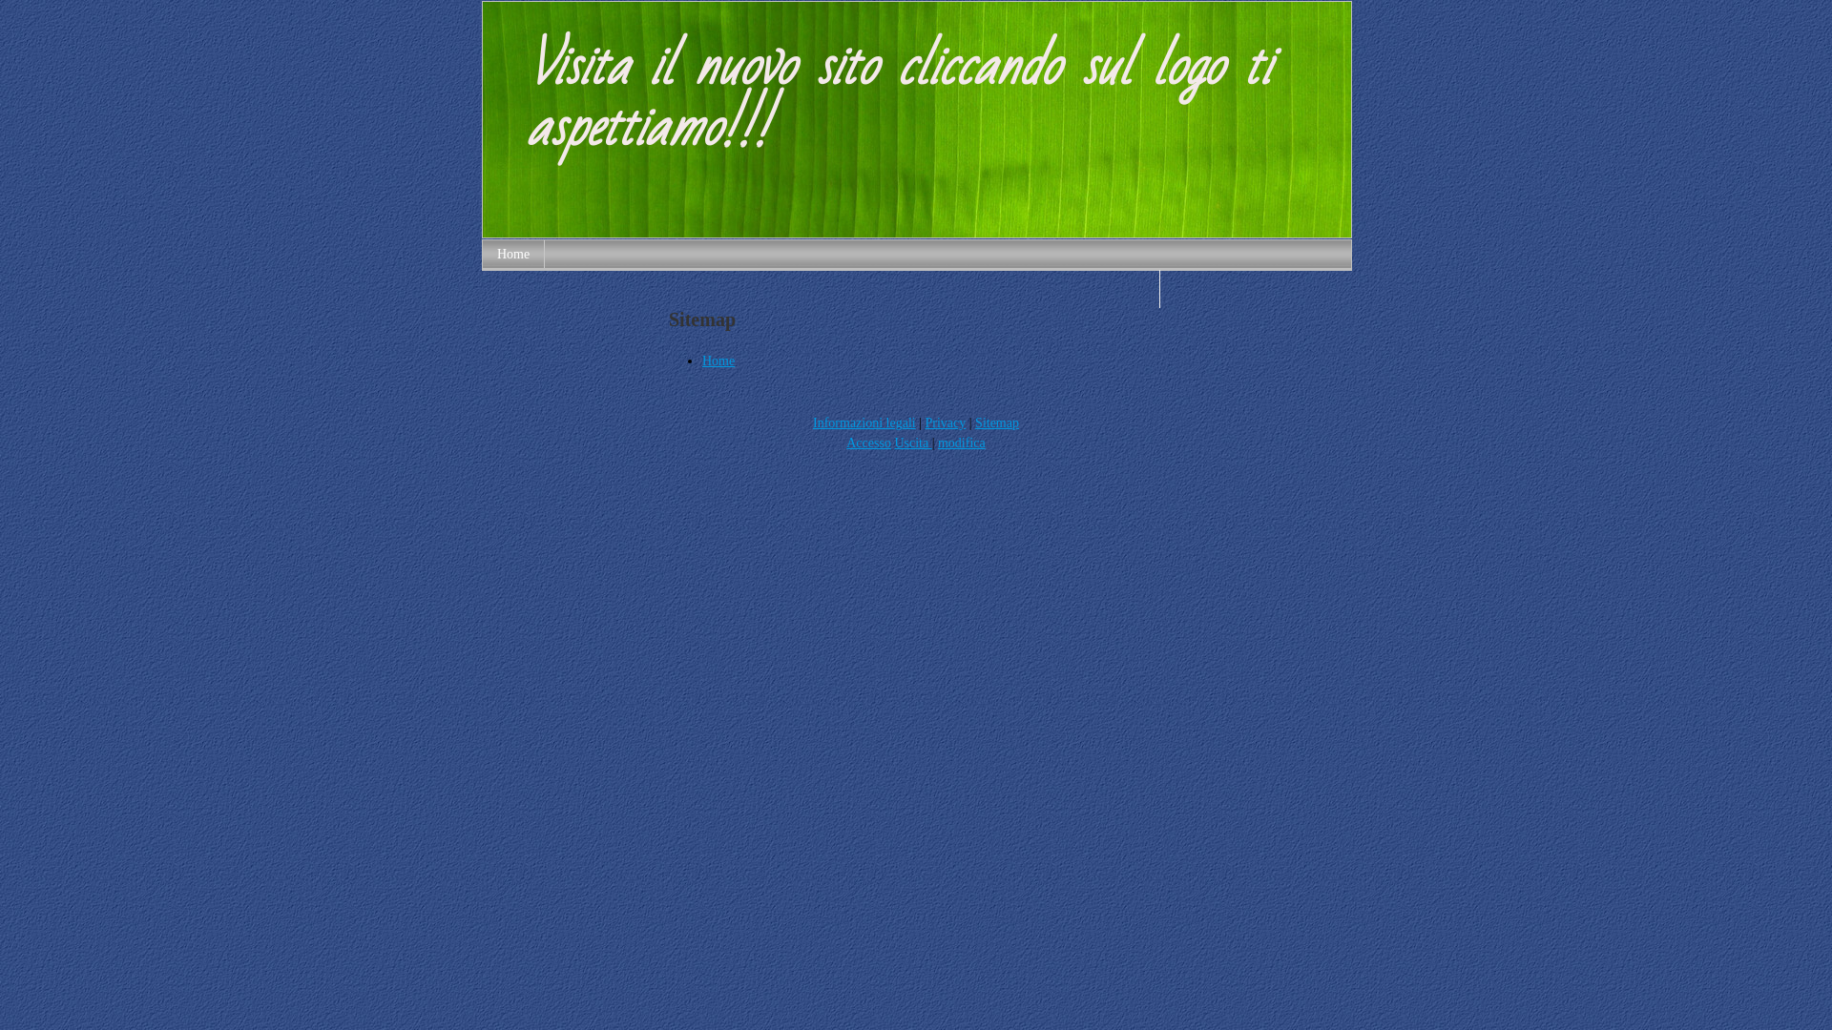 The image size is (1832, 1030). Describe the element at coordinates (864, 423) in the screenshot. I see `Informazioni legali` at that location.